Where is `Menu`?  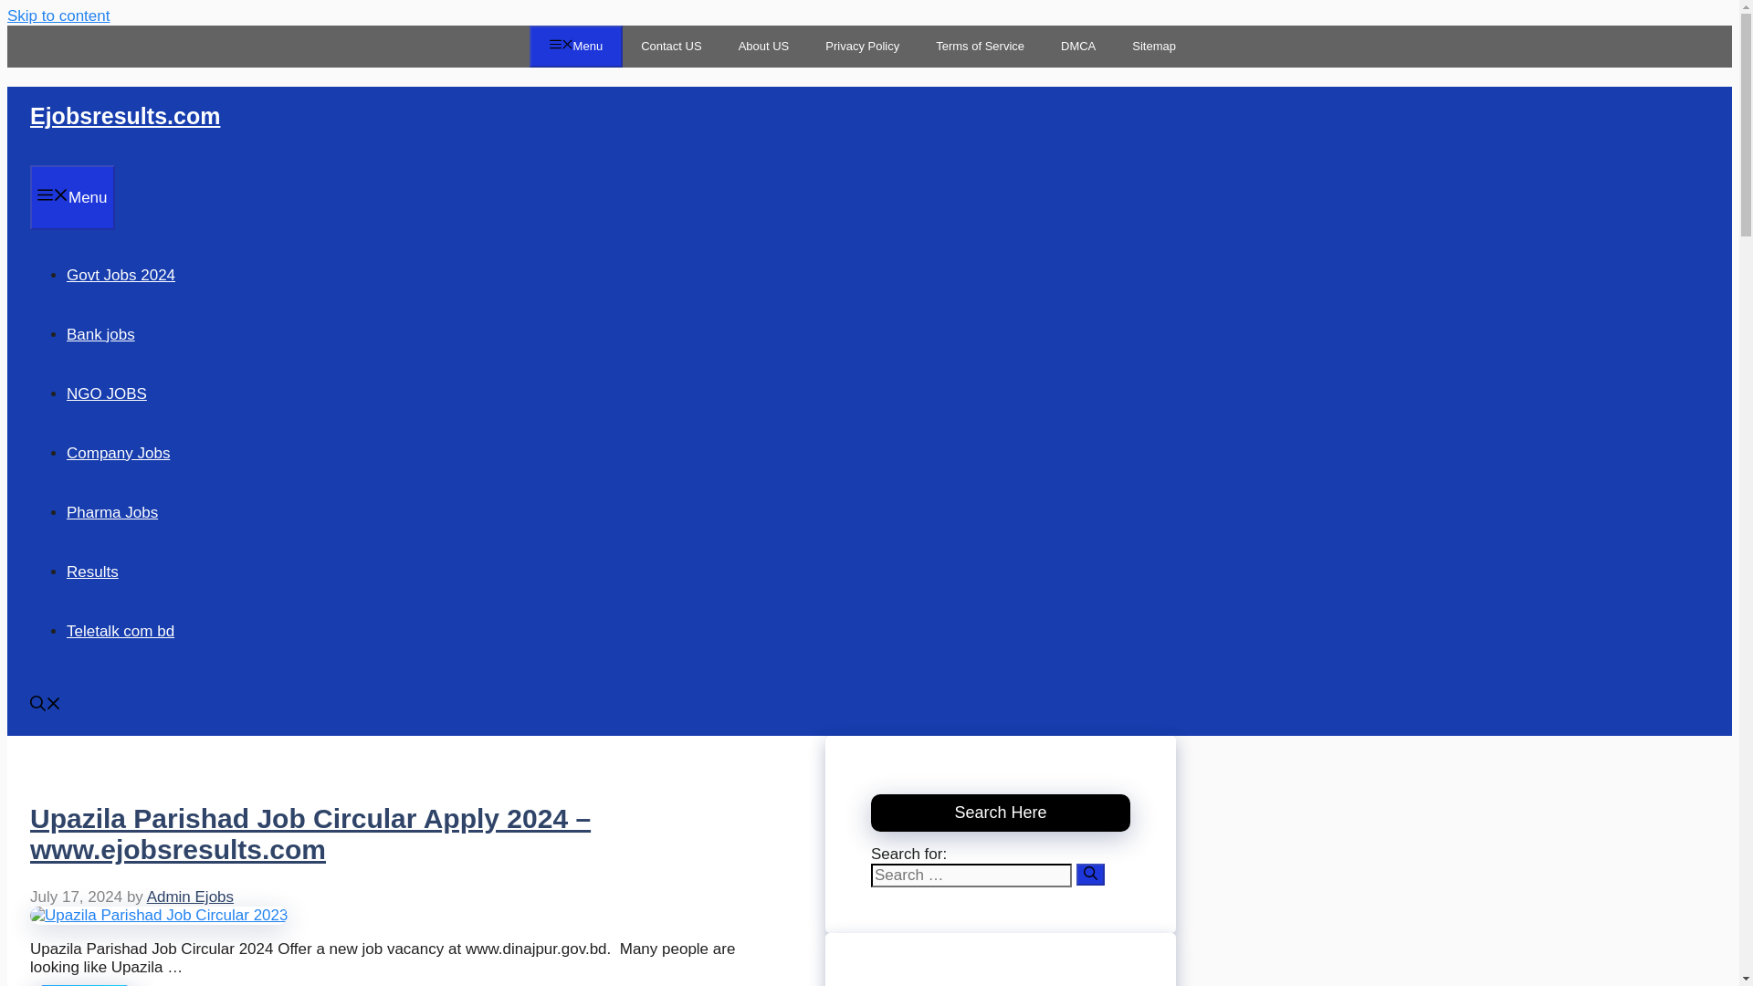
Menu is located at coordinates (72, 196).